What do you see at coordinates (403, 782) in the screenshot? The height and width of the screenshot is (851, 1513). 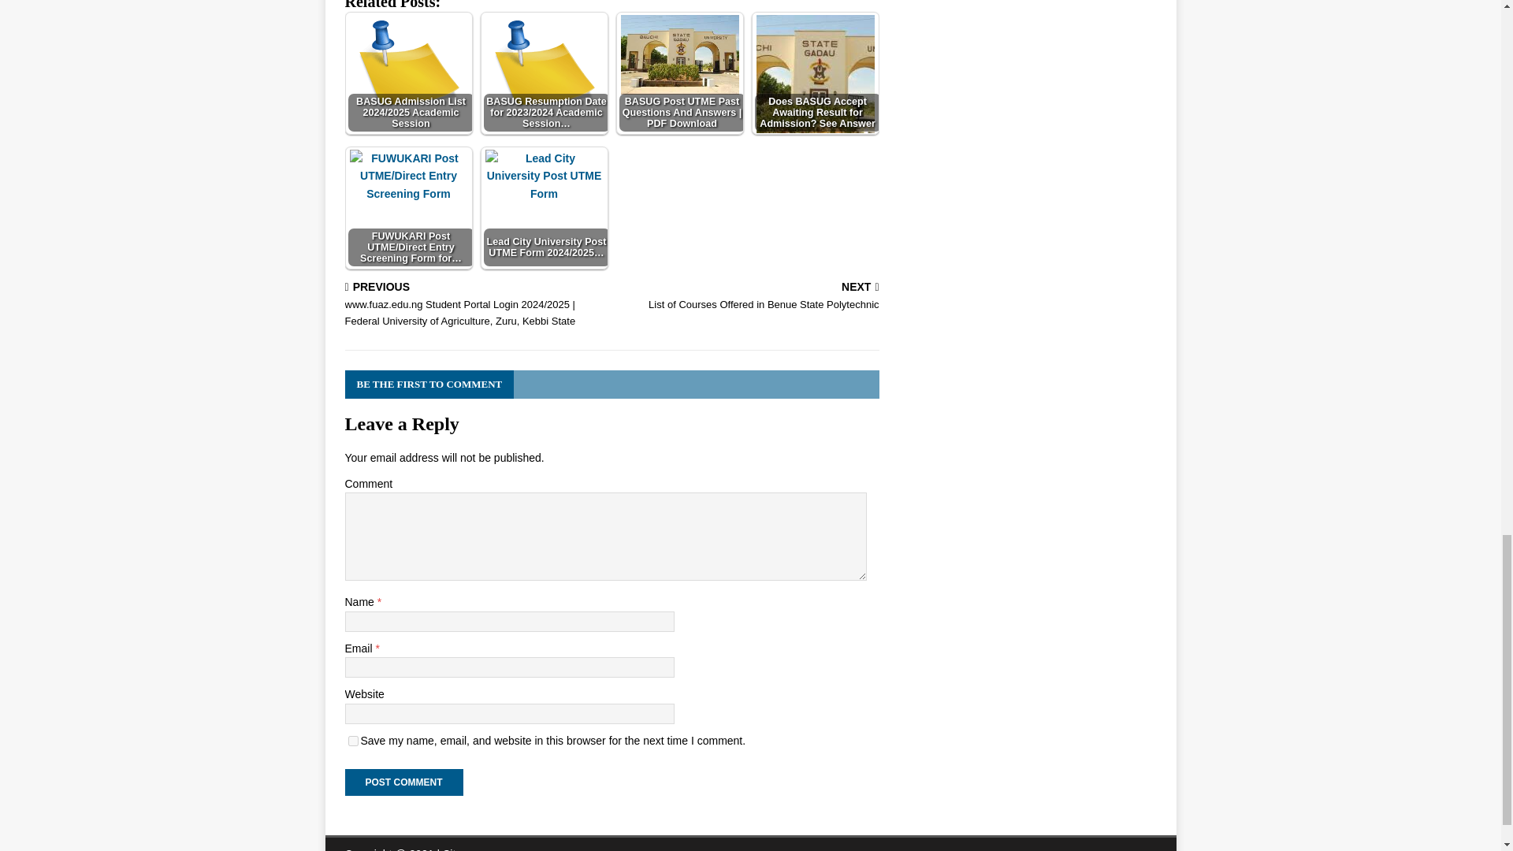 I see `yes` at bounding box center [403, 782].